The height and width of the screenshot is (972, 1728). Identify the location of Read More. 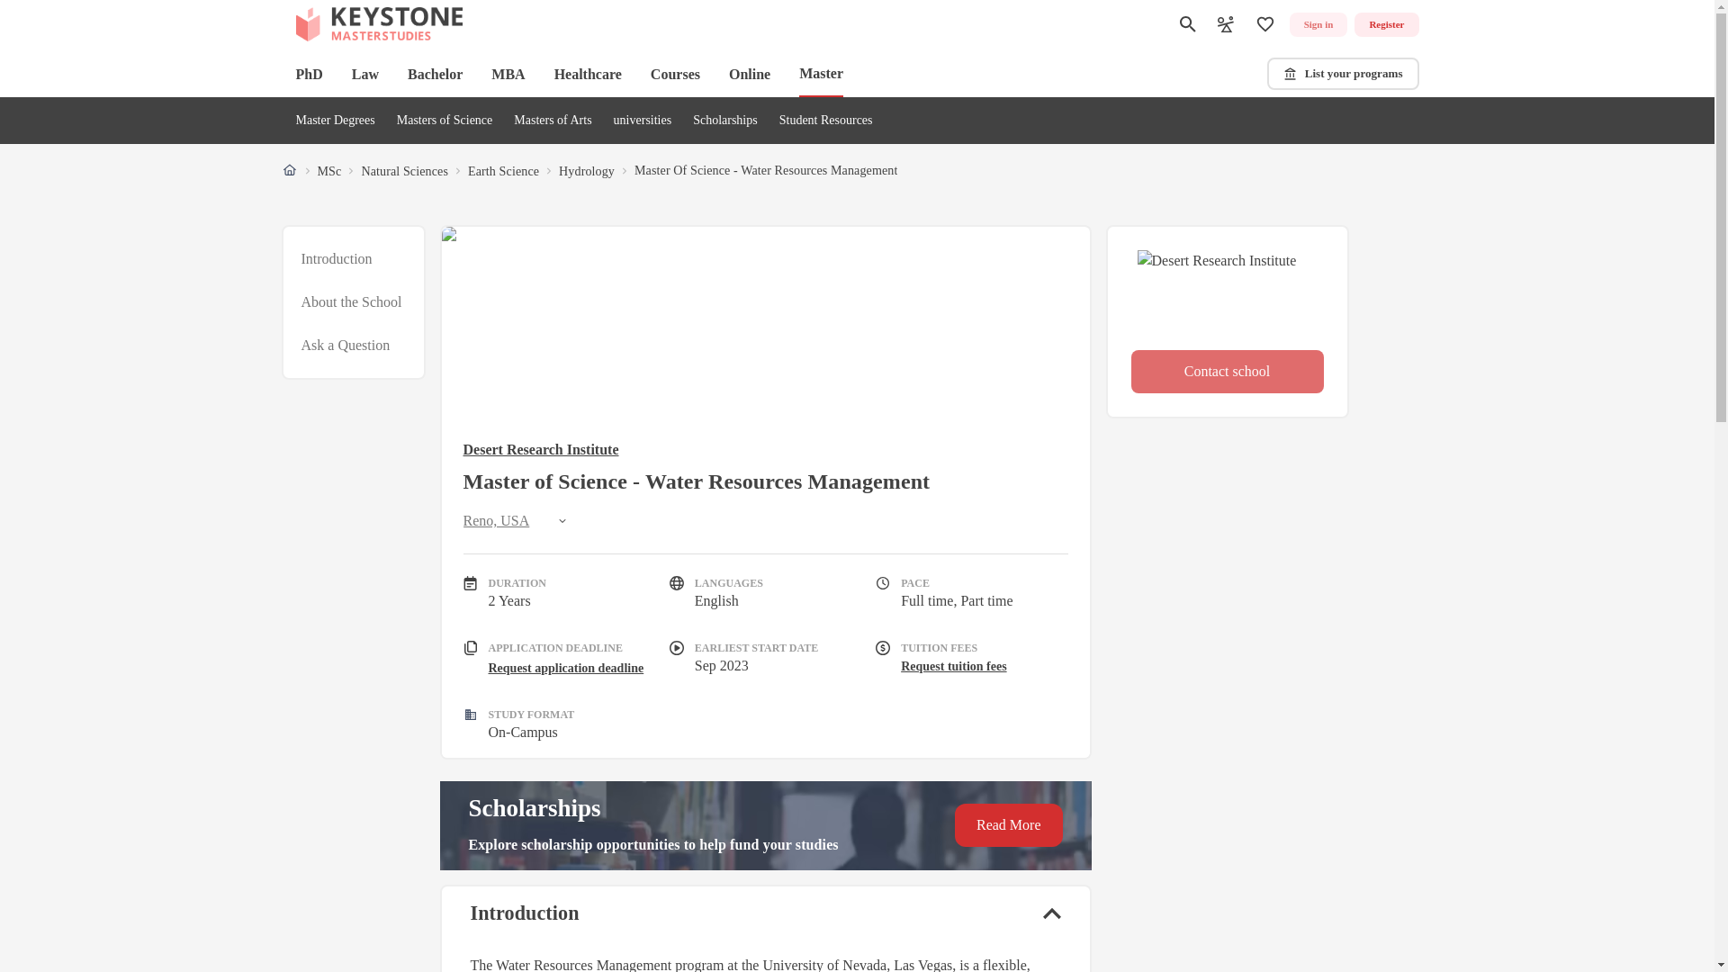
(1008, 824).